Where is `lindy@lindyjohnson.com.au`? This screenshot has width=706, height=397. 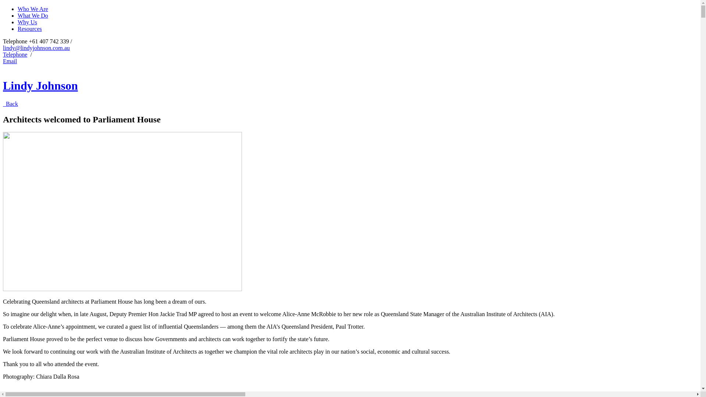 lindy@lindyjohnson.com.au is located at coordinates (36, 48).